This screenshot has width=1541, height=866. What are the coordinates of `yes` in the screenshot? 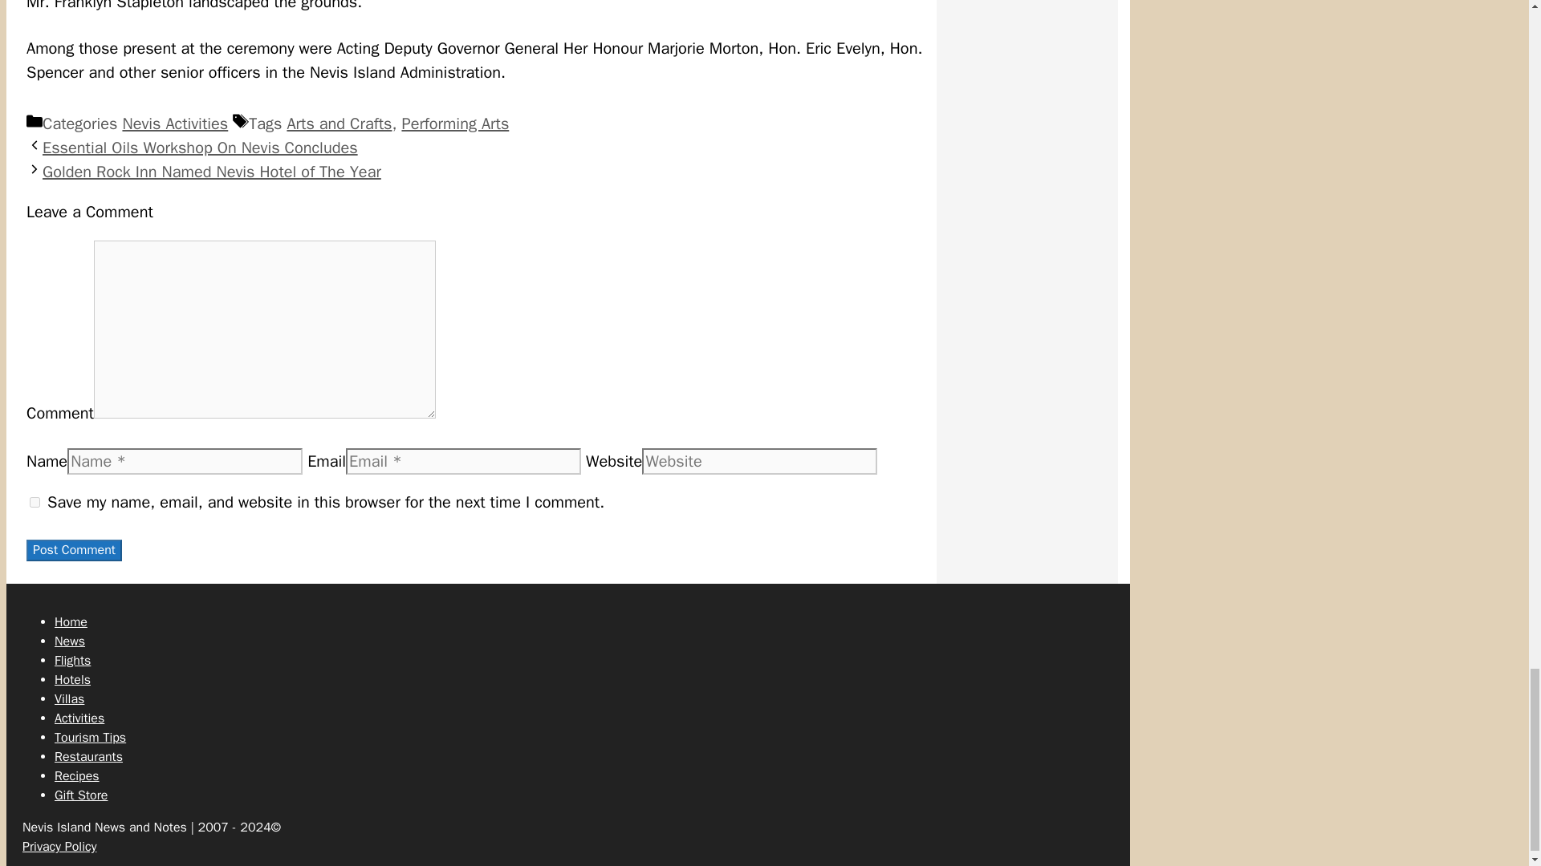 It's located at (34, 502).